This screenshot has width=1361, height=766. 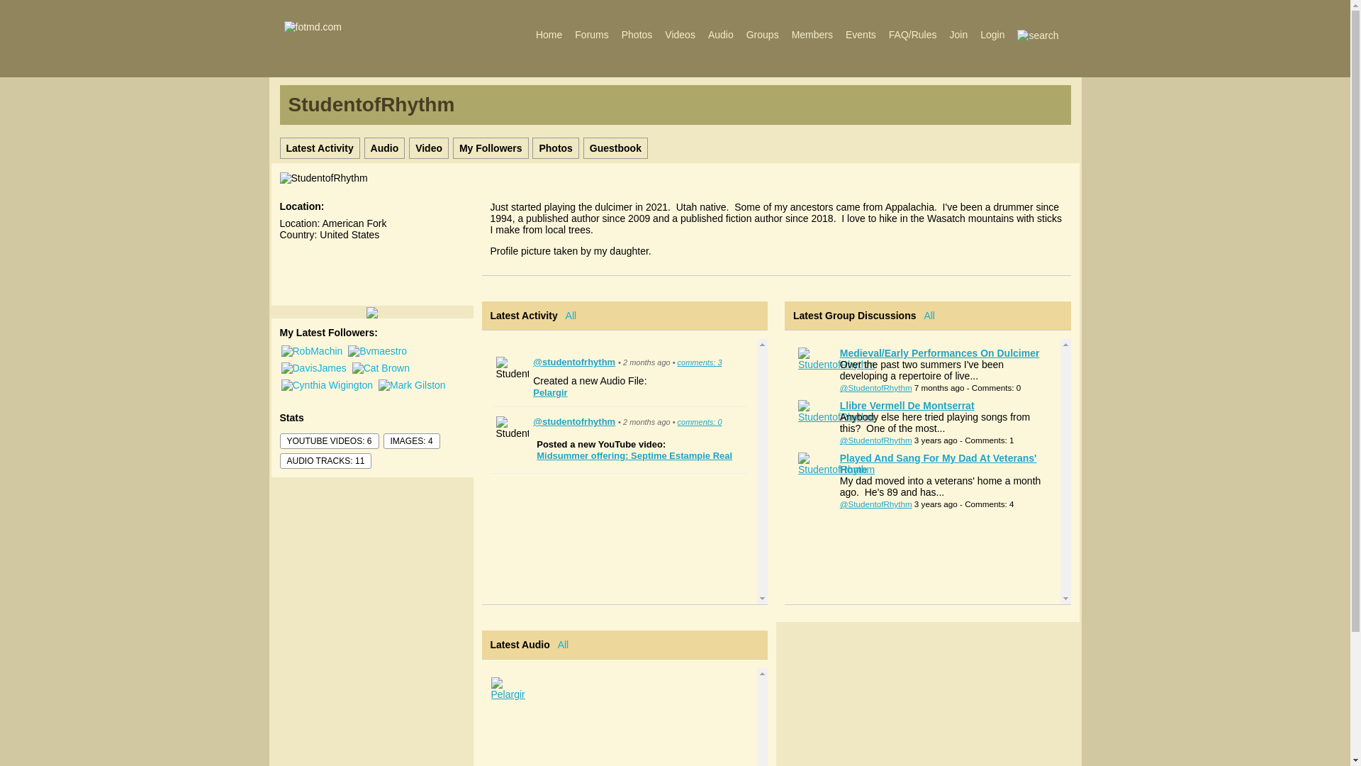 What do you see at coordinates (591, 34) in the screenshot?
I see `Forums` at bounding box center [591, 34].